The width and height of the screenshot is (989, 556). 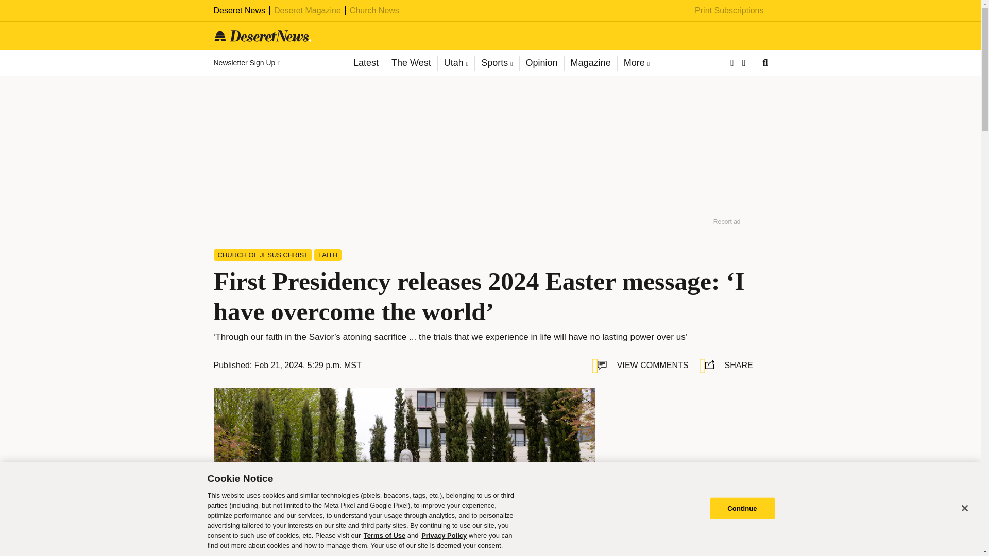 What do you see at coordinates (366, 63) in the screenshot?
I see `Latest` at bounding box center [366, 63].